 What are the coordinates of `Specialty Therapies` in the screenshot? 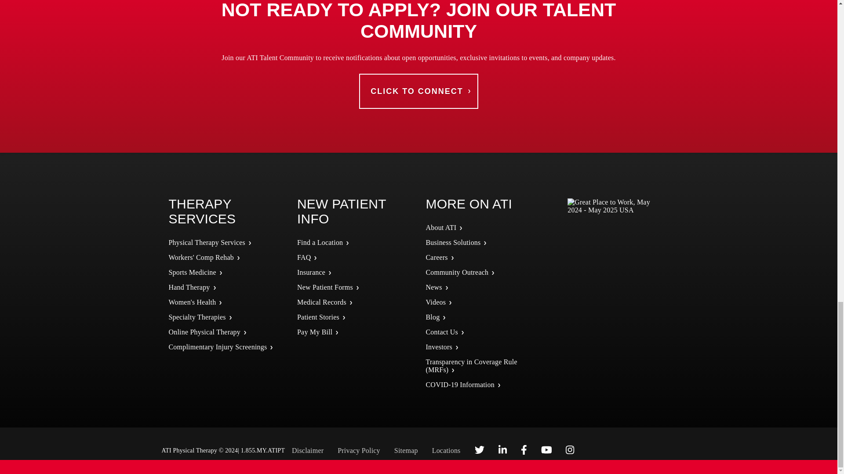 It's located at (197, 317).